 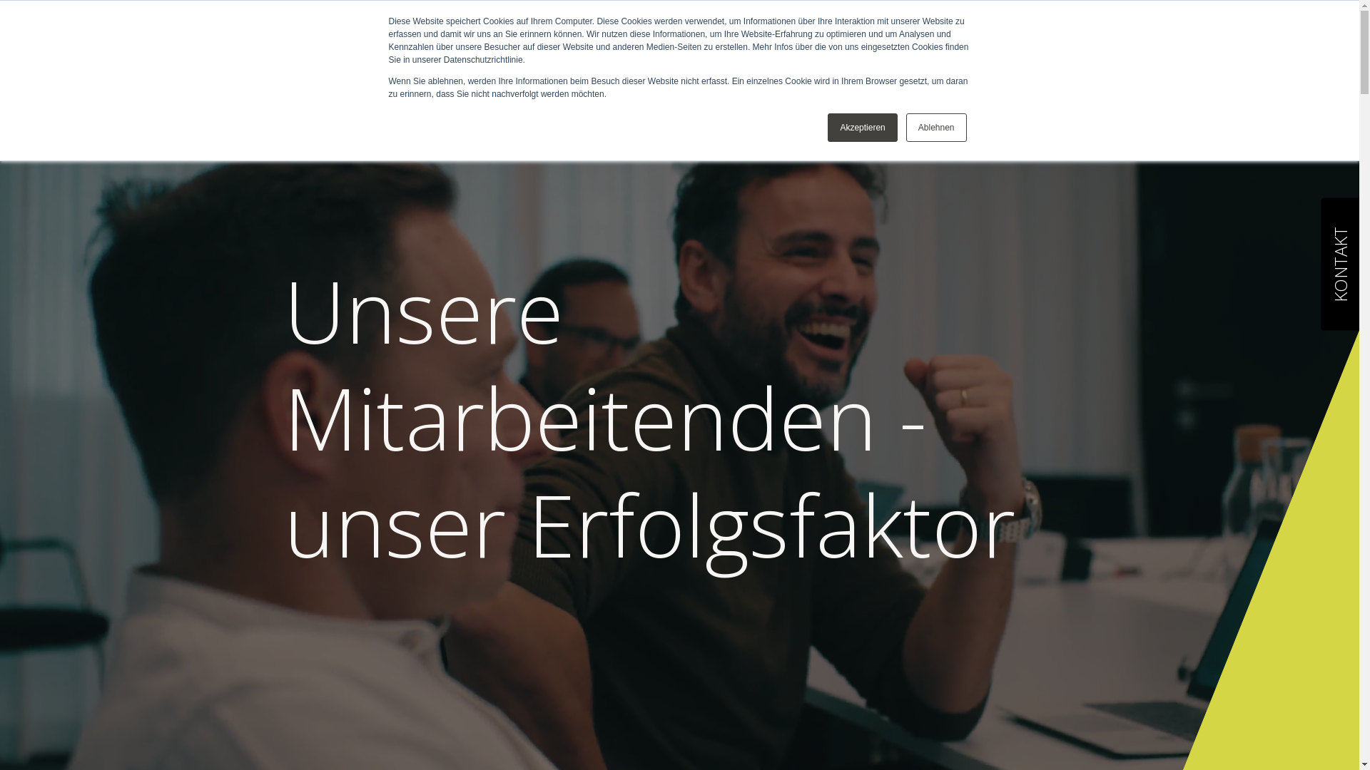 What do you see at coordinates (887, 45) in the screenshot?
I see `BEWERBUNGSPROZESS` at bounding box center [887, 45].